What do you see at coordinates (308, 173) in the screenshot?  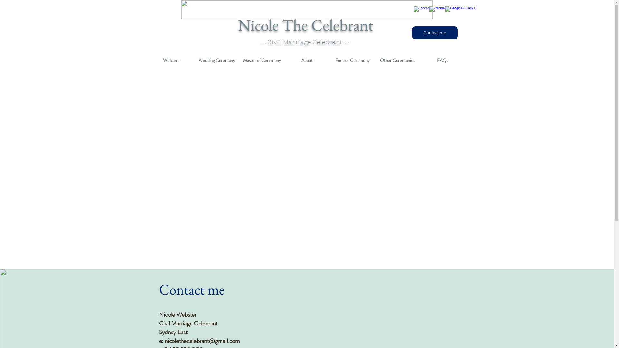 I see `Events Calendar` at bounding box center [308, 173].